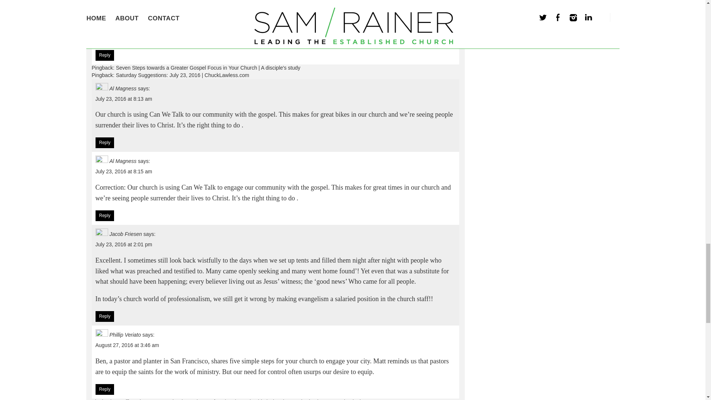 The width and height of the screenshot is (711, 400). I want to click on July 23, 2016 at 8:13 am, so click(124, 99).